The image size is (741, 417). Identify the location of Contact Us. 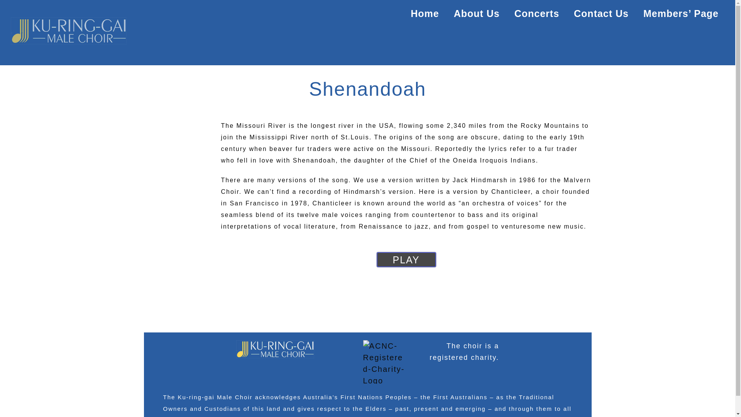
(601, 14).